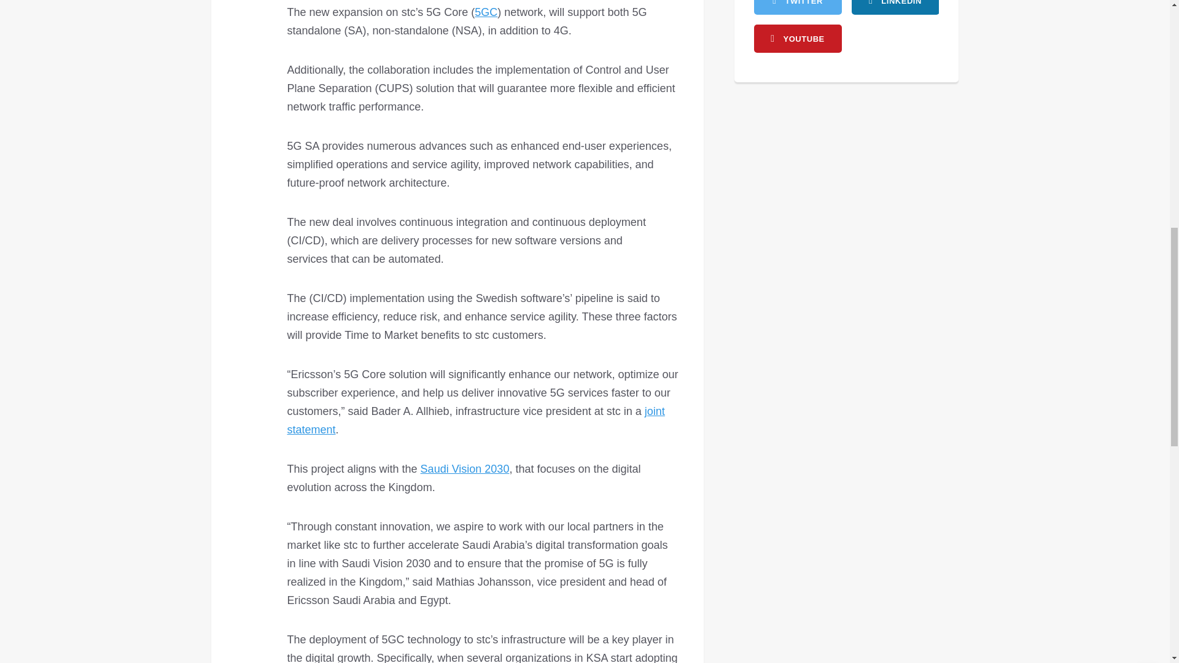  What do you see at coordinates (895, 7) in the screenshot?
I see `rss` at bounding box center [895, 7].